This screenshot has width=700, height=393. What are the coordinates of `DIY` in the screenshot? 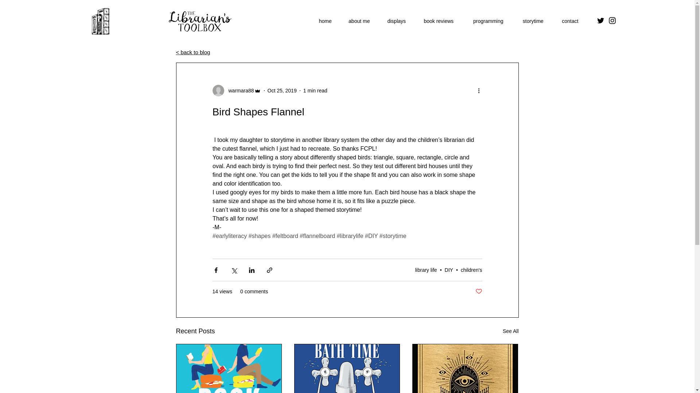 It's located at (448, 270).